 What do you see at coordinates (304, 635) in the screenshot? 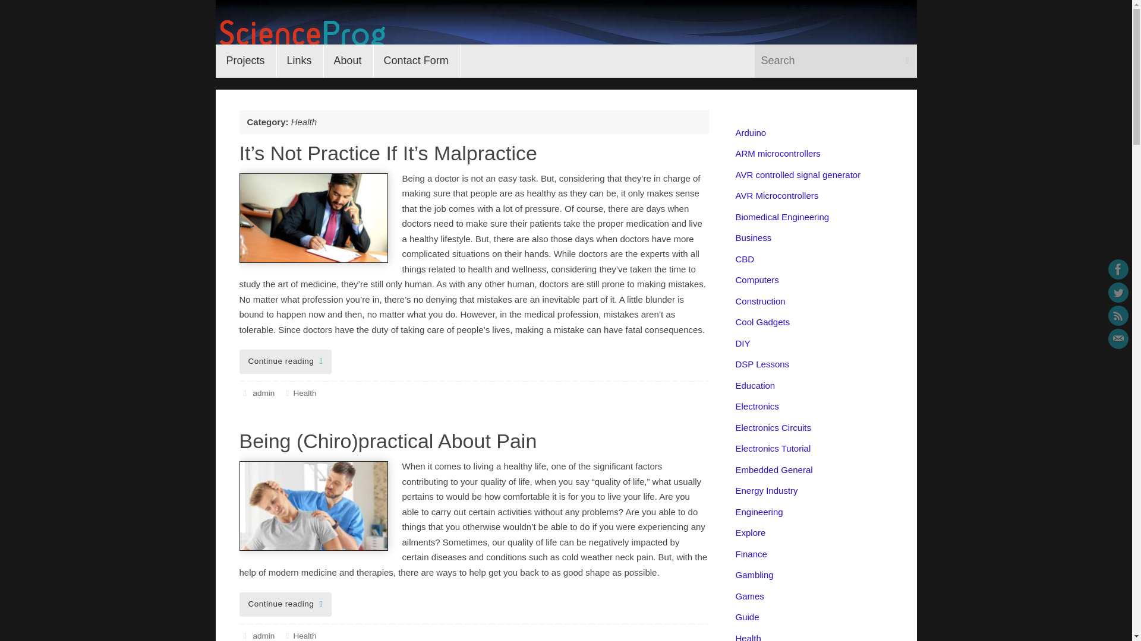
I see `Health` at bounding box center [304, 635].